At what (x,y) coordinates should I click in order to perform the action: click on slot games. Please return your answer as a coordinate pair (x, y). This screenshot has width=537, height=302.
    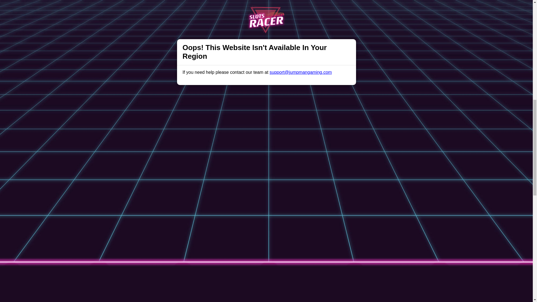
    Looking at the image, I should click on (309, 27).